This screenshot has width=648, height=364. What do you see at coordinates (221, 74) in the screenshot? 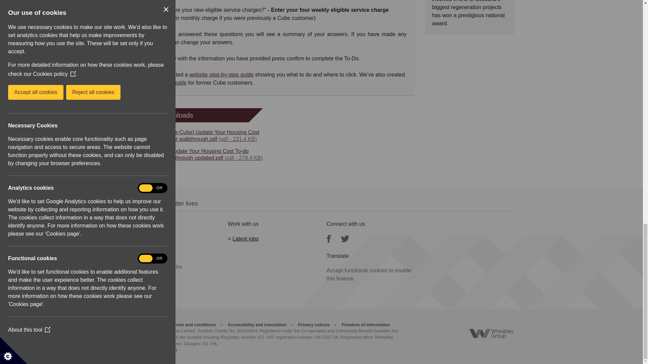
I see `Update your housing cost step-by-step` at bounding box center [221, 74].